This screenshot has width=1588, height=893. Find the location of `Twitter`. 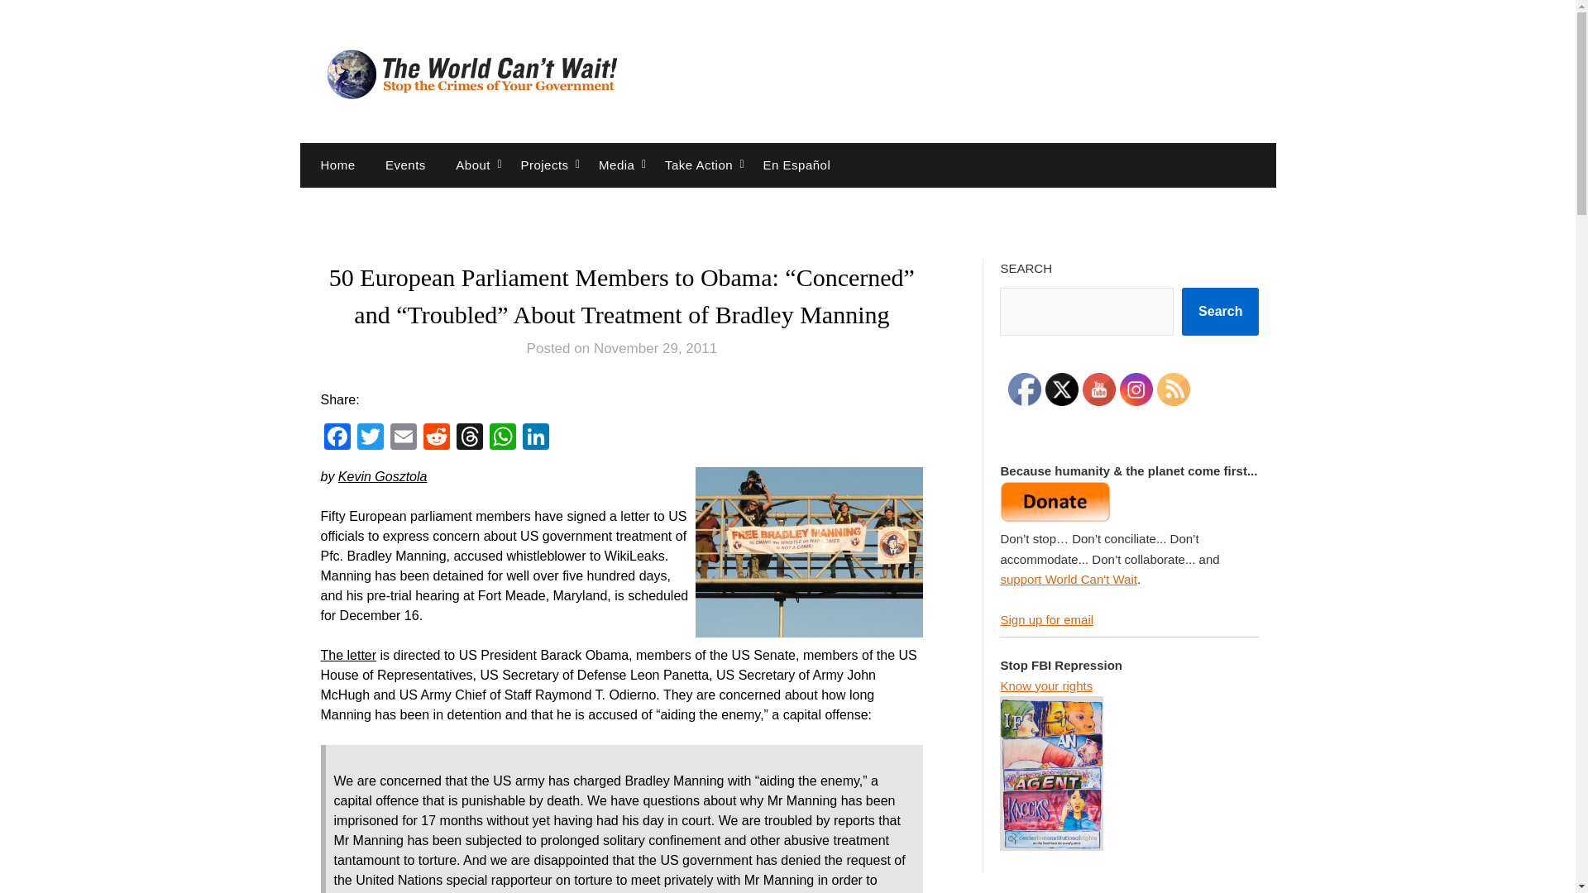

Twitter is located at coordinates (371, 438).